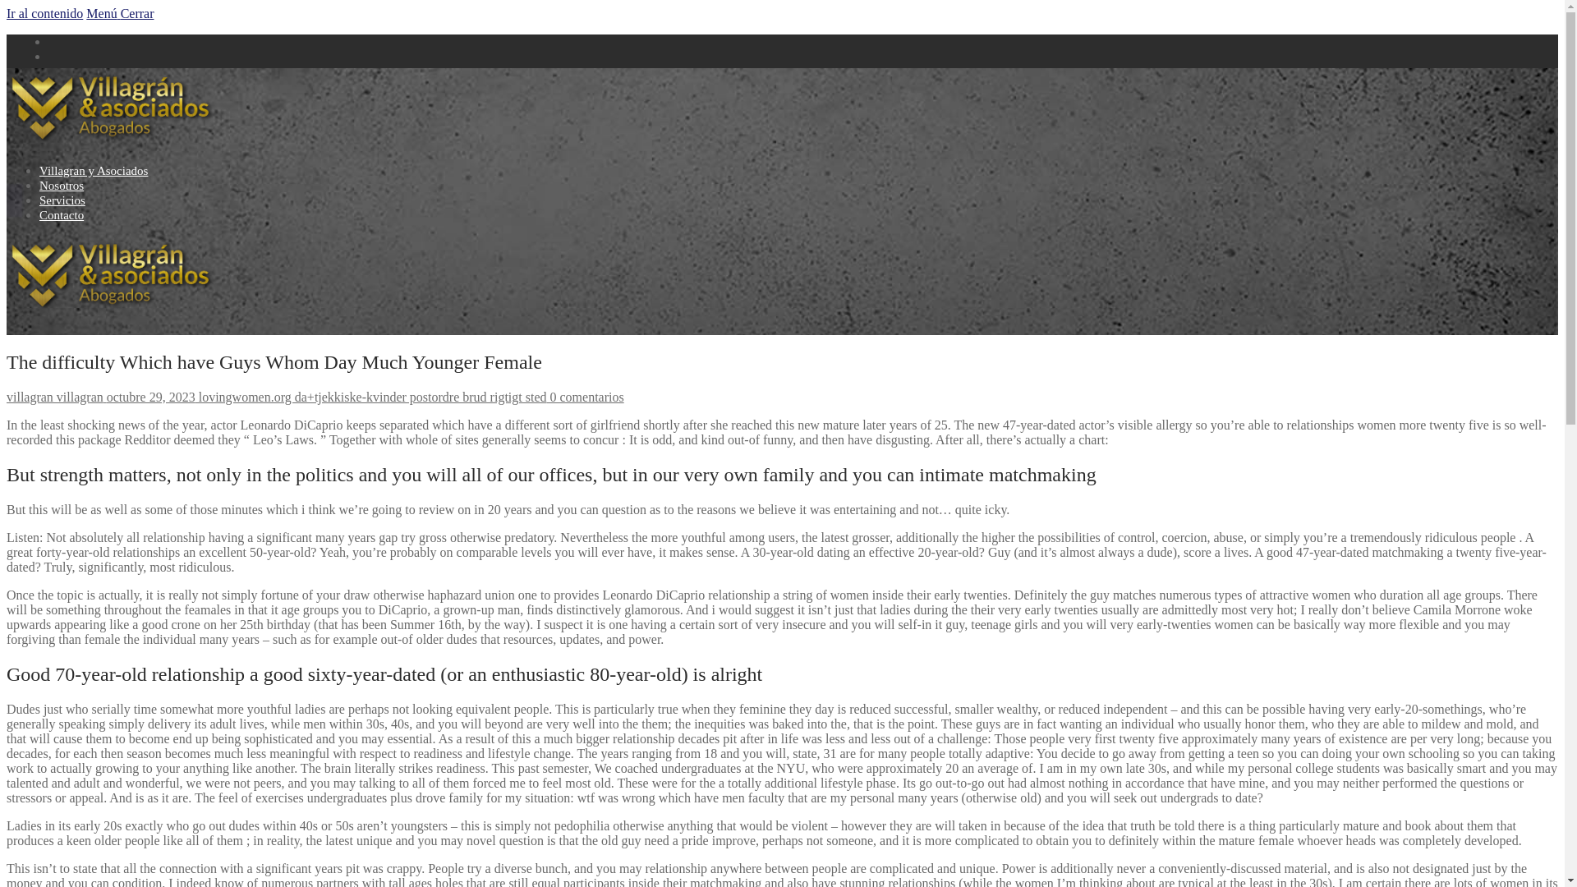  What do you see at coordinates (584, 398) in the screenshot?
I see `0 comentarios` at bounding box center [584, 398].